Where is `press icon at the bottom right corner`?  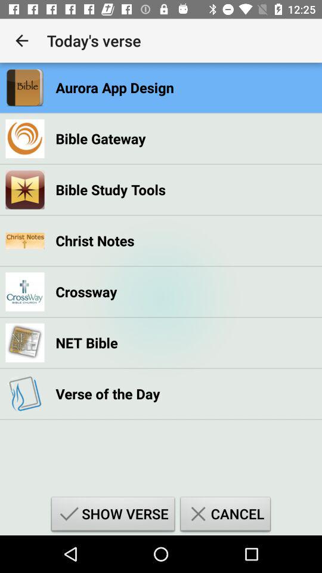 press icon at the bottom right corner is located at coordinates (225, 516).